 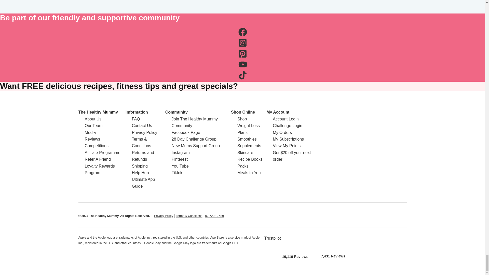 I want to click on Join Our Affiliate Programme, so click(x=102, y=153).